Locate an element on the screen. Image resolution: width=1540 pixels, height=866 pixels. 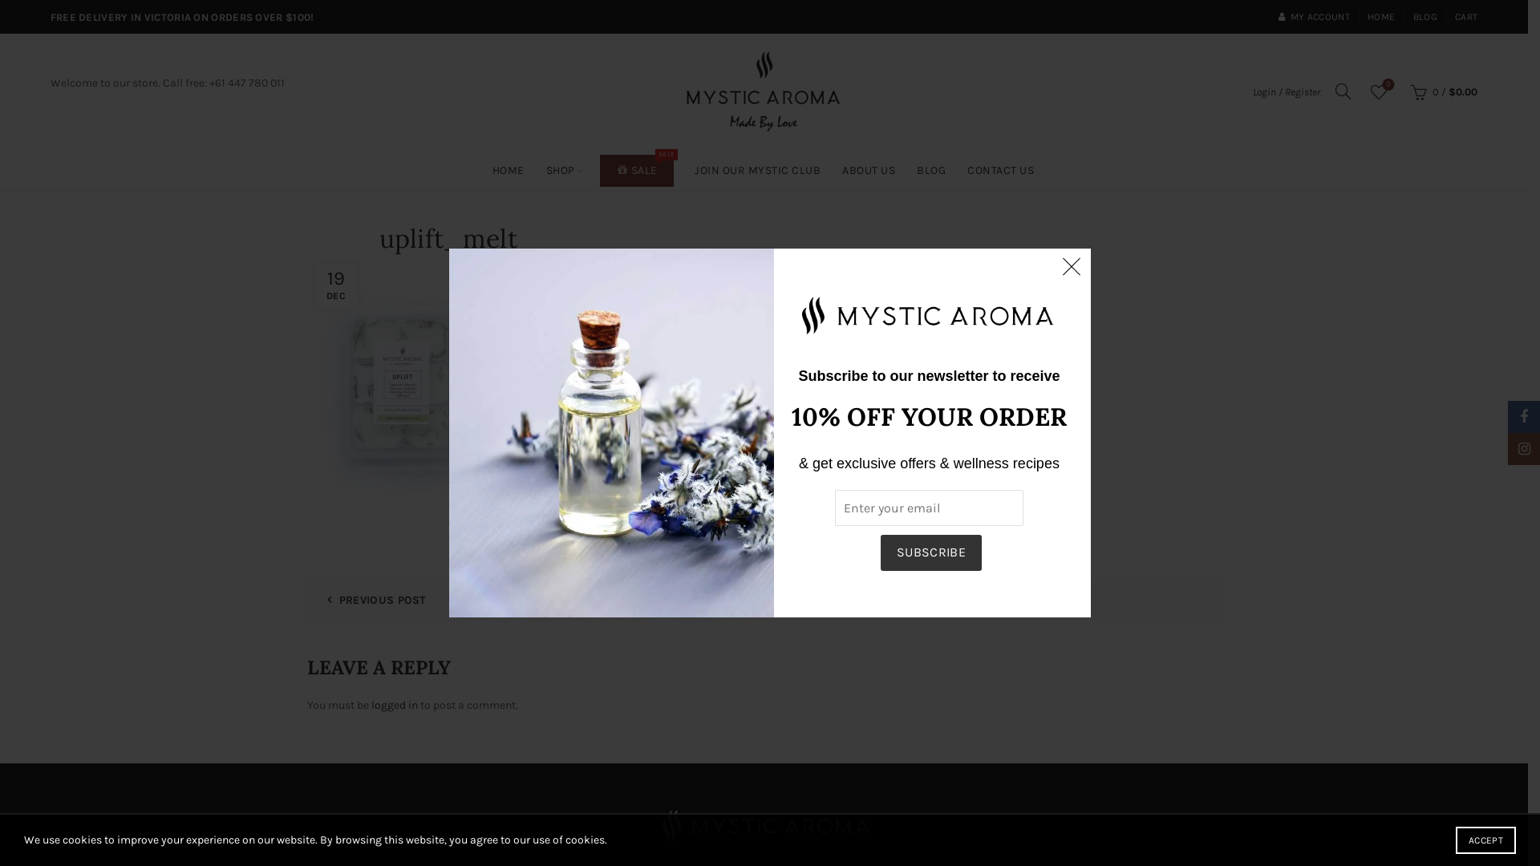
SHOP is located at coordinates (561, 171).